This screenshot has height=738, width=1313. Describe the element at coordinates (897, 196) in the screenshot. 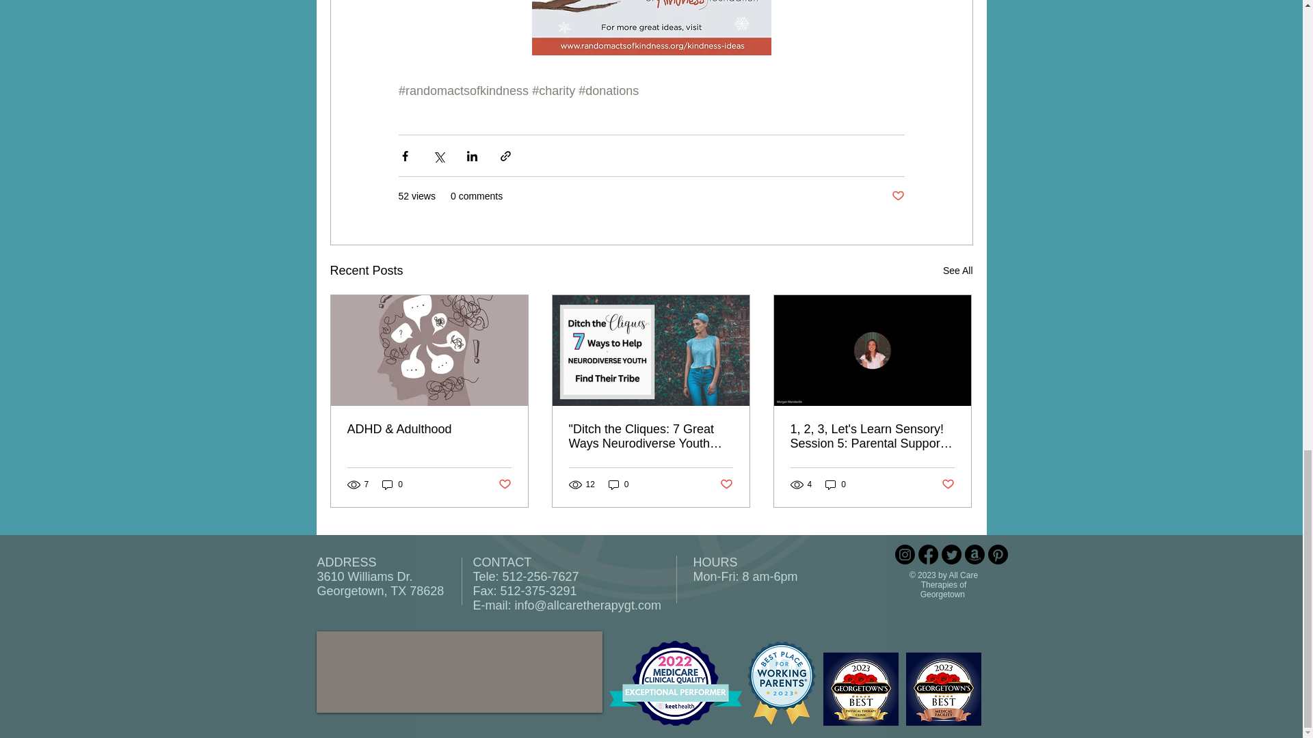

I see `Post not marked as liked` at that location.